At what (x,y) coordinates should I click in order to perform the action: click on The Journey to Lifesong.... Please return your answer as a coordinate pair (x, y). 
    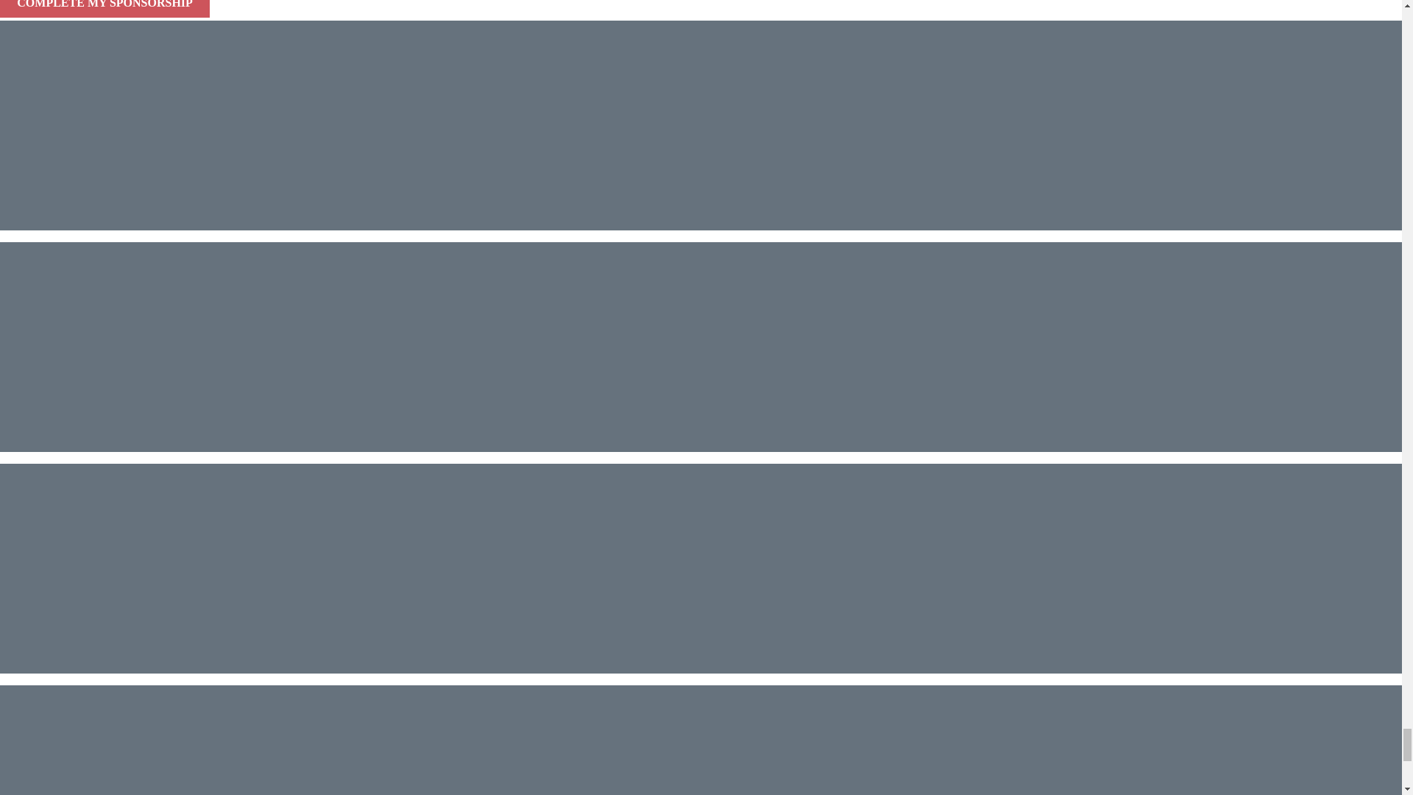
    Looking at the image, I should click on (213, 346).